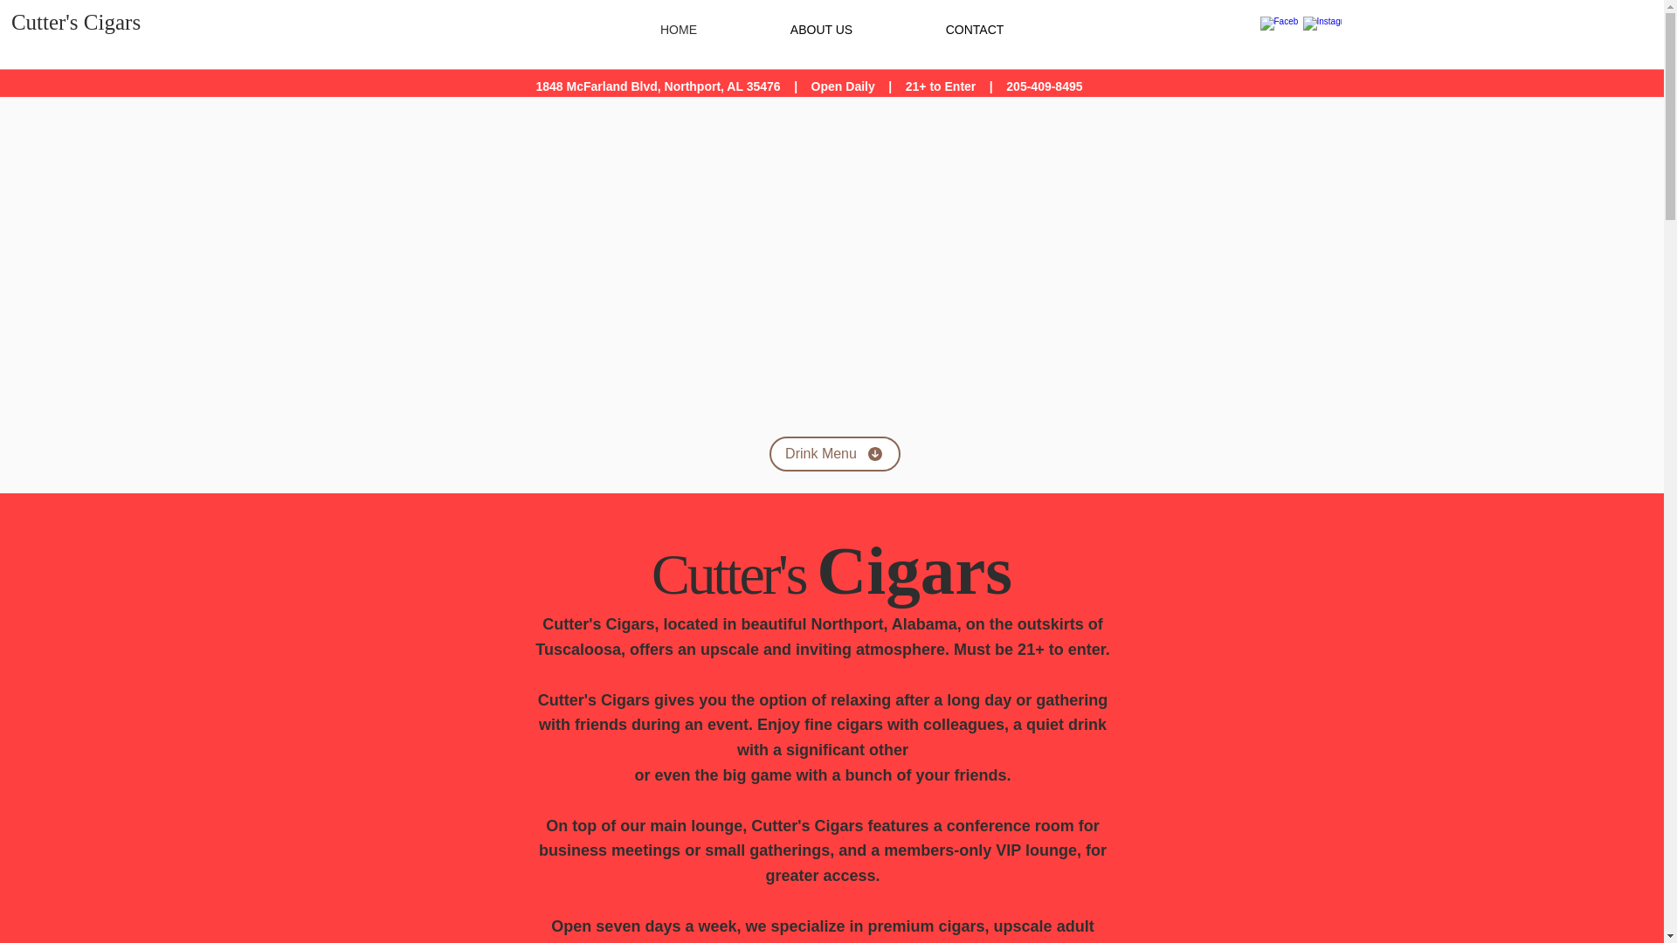  Describe the element at coordinates (821, 29) in the screenshot. I see `ABOUT US` at that location.